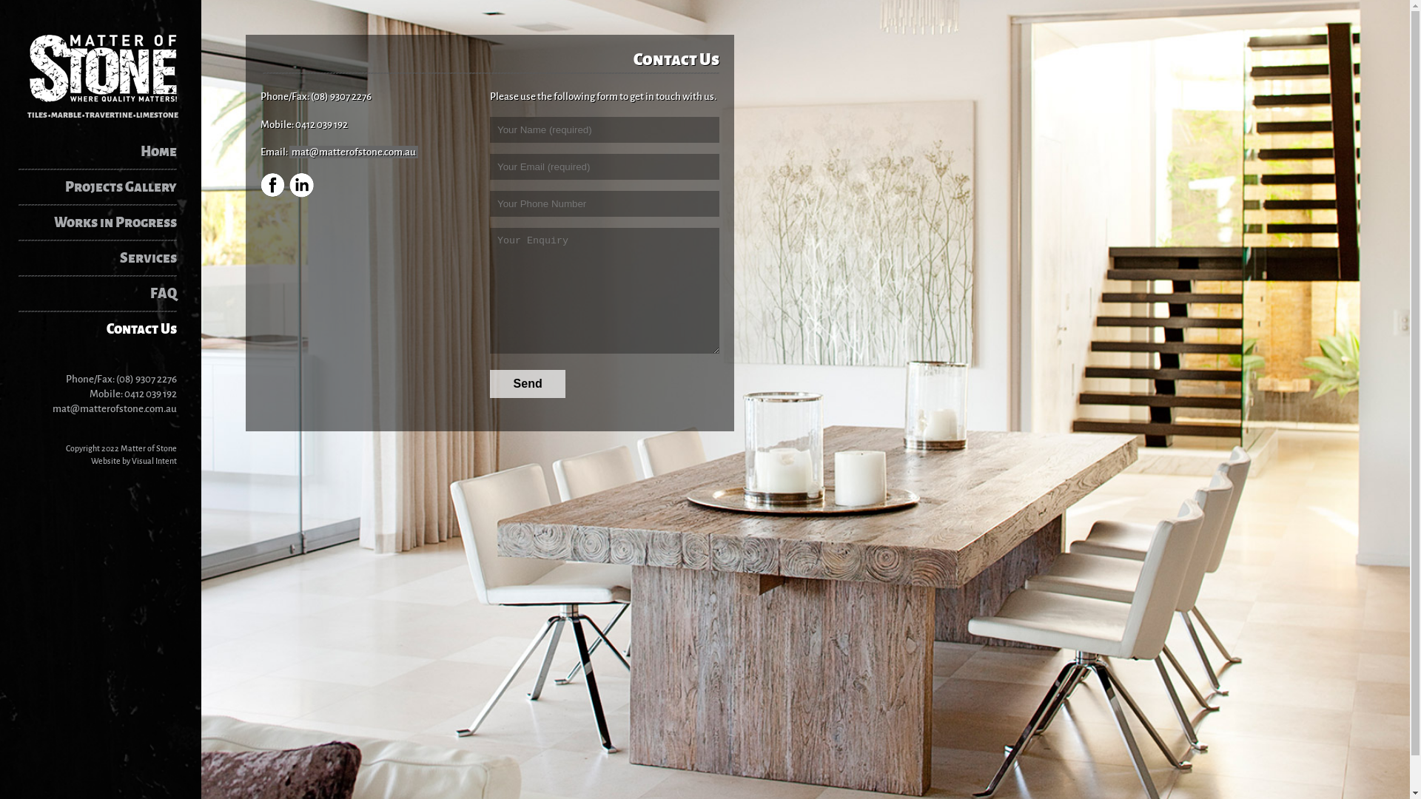  Describe the element at coordinates (107, 329) in the screenshot. I see `Contact Us` at that location.